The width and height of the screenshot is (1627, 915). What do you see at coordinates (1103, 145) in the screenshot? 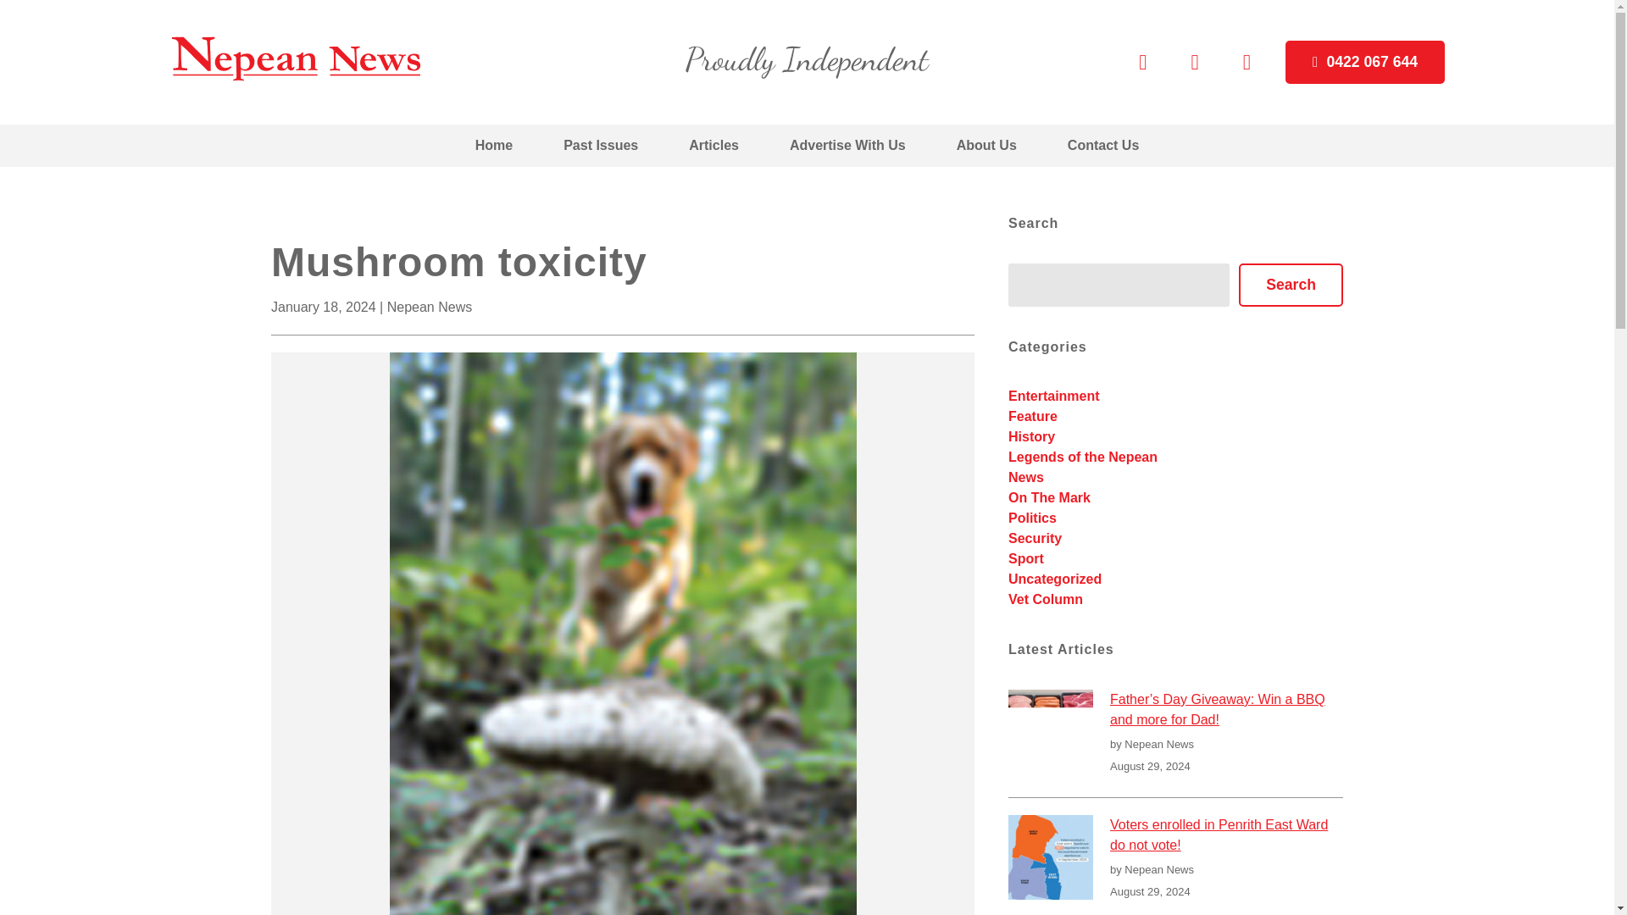
I see `Contact Us` at bounding box center [1103, 145].